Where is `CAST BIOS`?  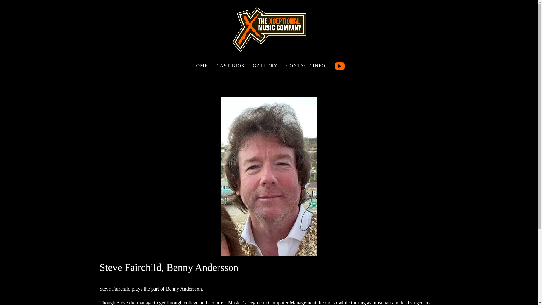
CAST BIOS is located at coordinates (230, 66).